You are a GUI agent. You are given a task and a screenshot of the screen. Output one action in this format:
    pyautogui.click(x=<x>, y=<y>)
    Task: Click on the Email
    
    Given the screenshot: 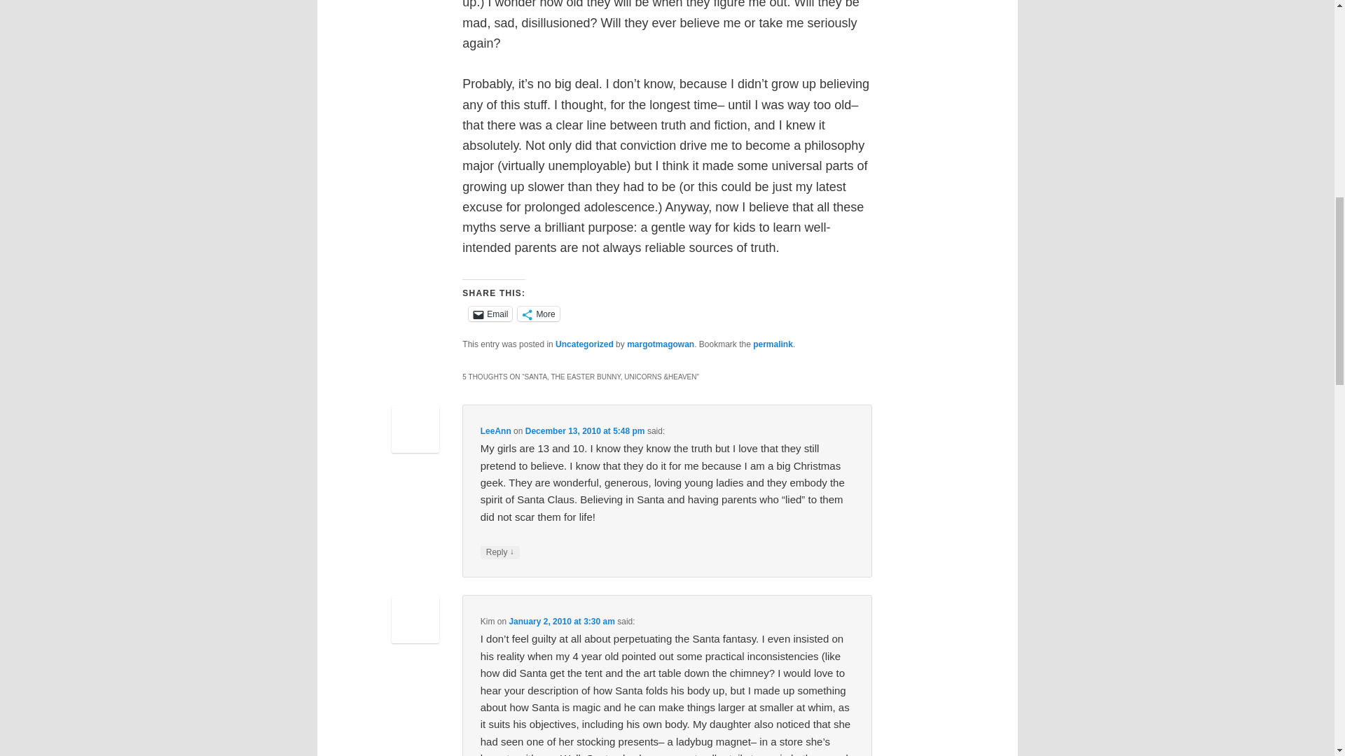 What is the action you would take?
    pyautogui.click(x=490, y=314)
    